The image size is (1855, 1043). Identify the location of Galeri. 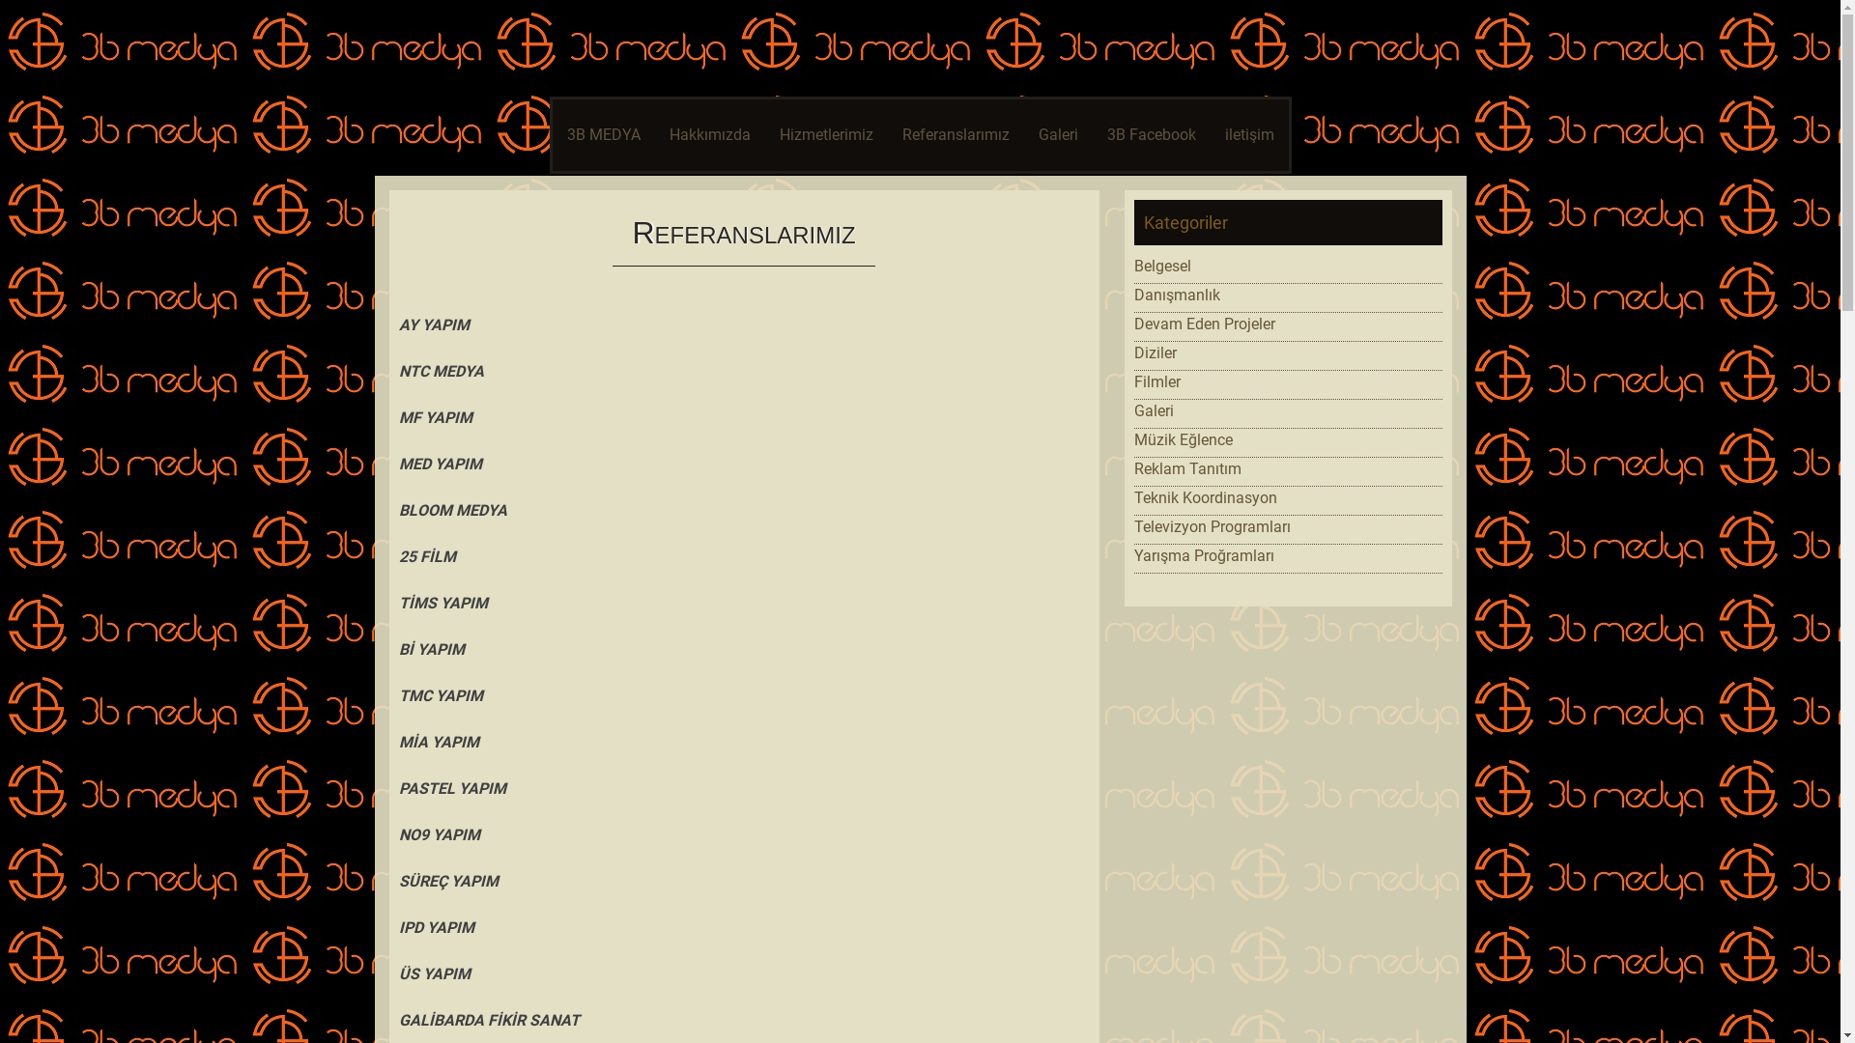
(1154, 411).